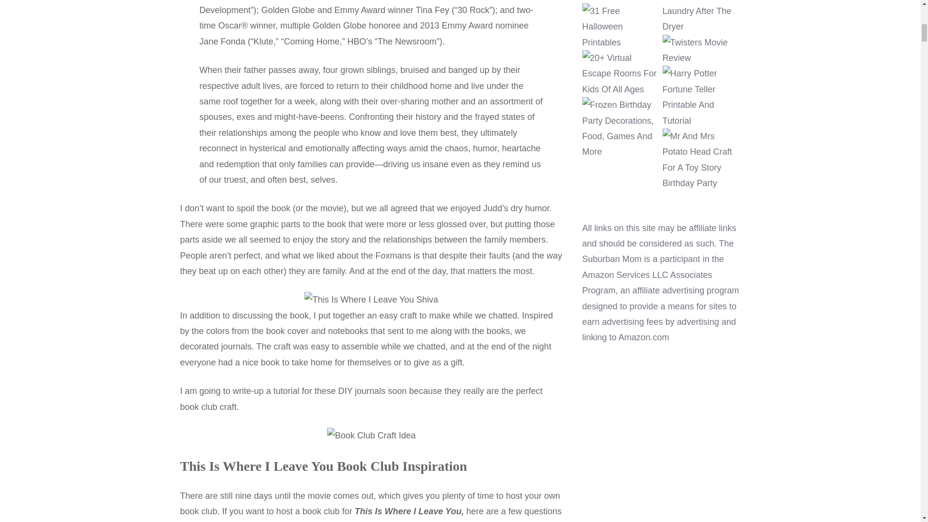  I want to click on Harry Potter Fortune Teller Printable And Tutorial, so click(701, 97).